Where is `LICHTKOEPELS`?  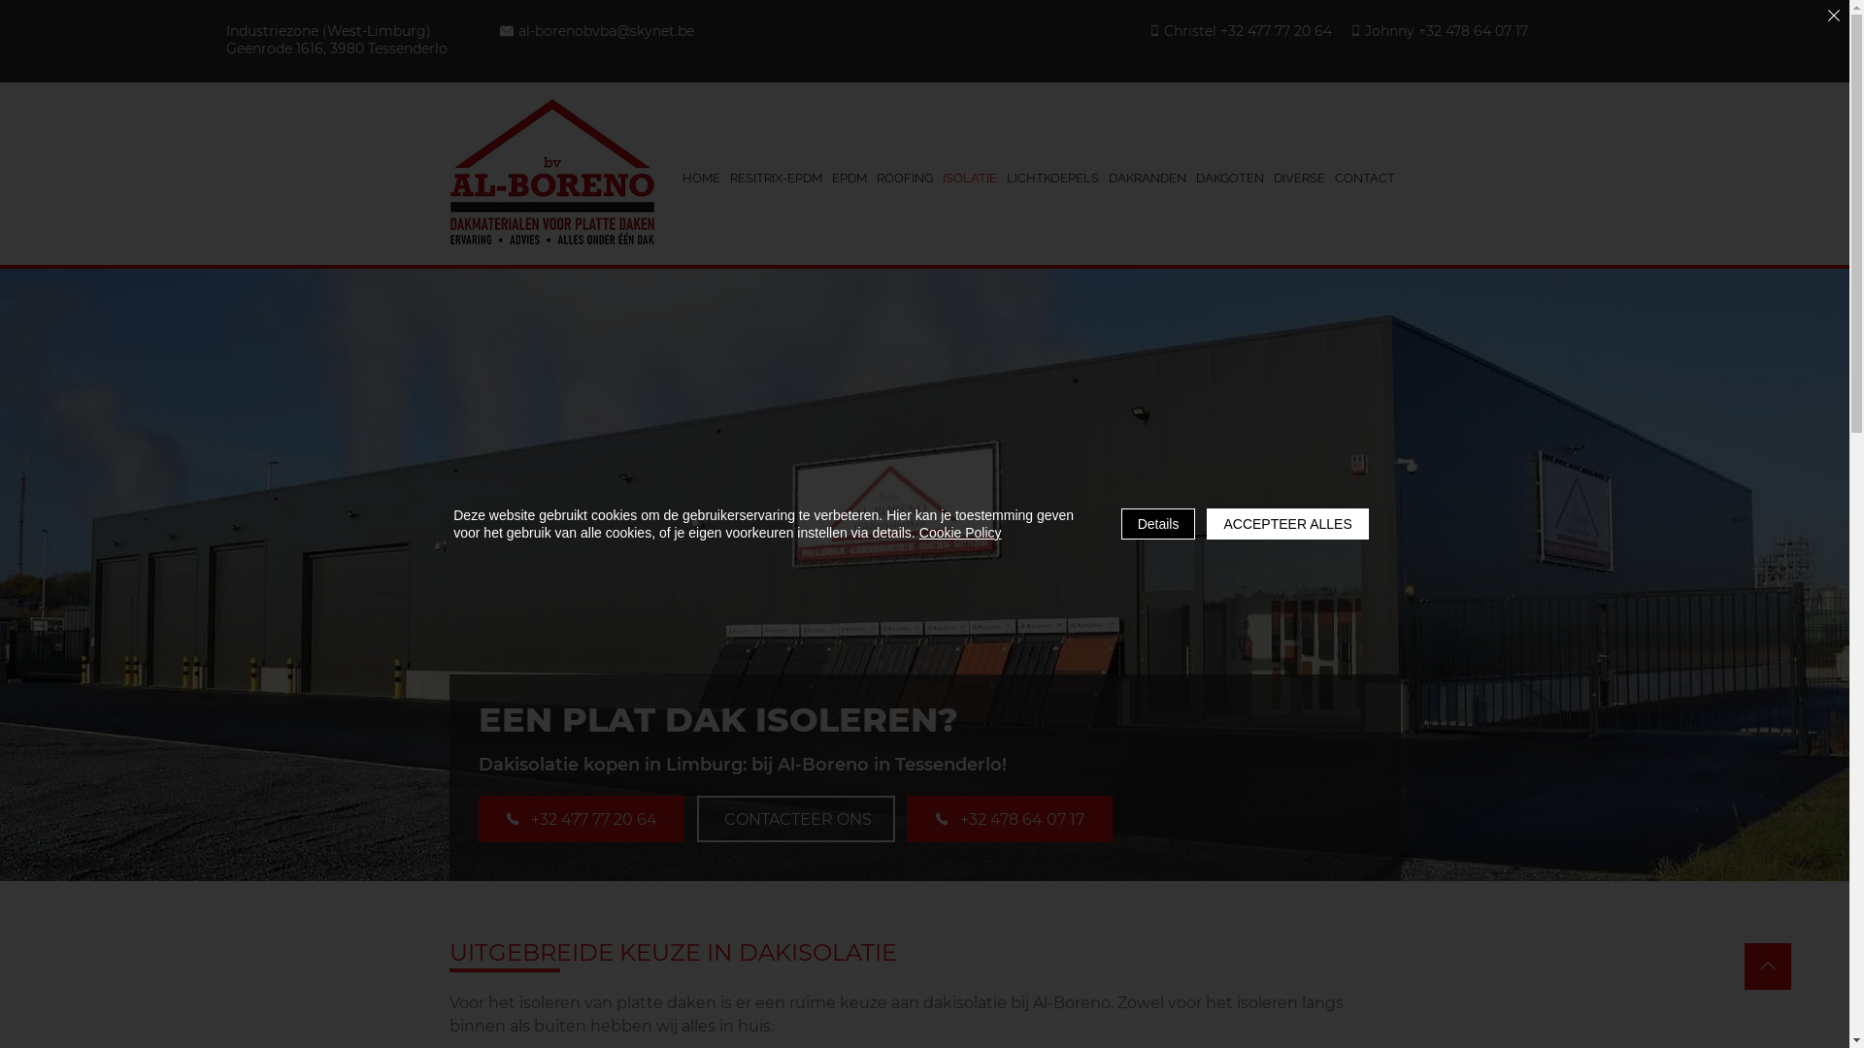 LICHTKOEPELS is located at coordinates (1052, 179).